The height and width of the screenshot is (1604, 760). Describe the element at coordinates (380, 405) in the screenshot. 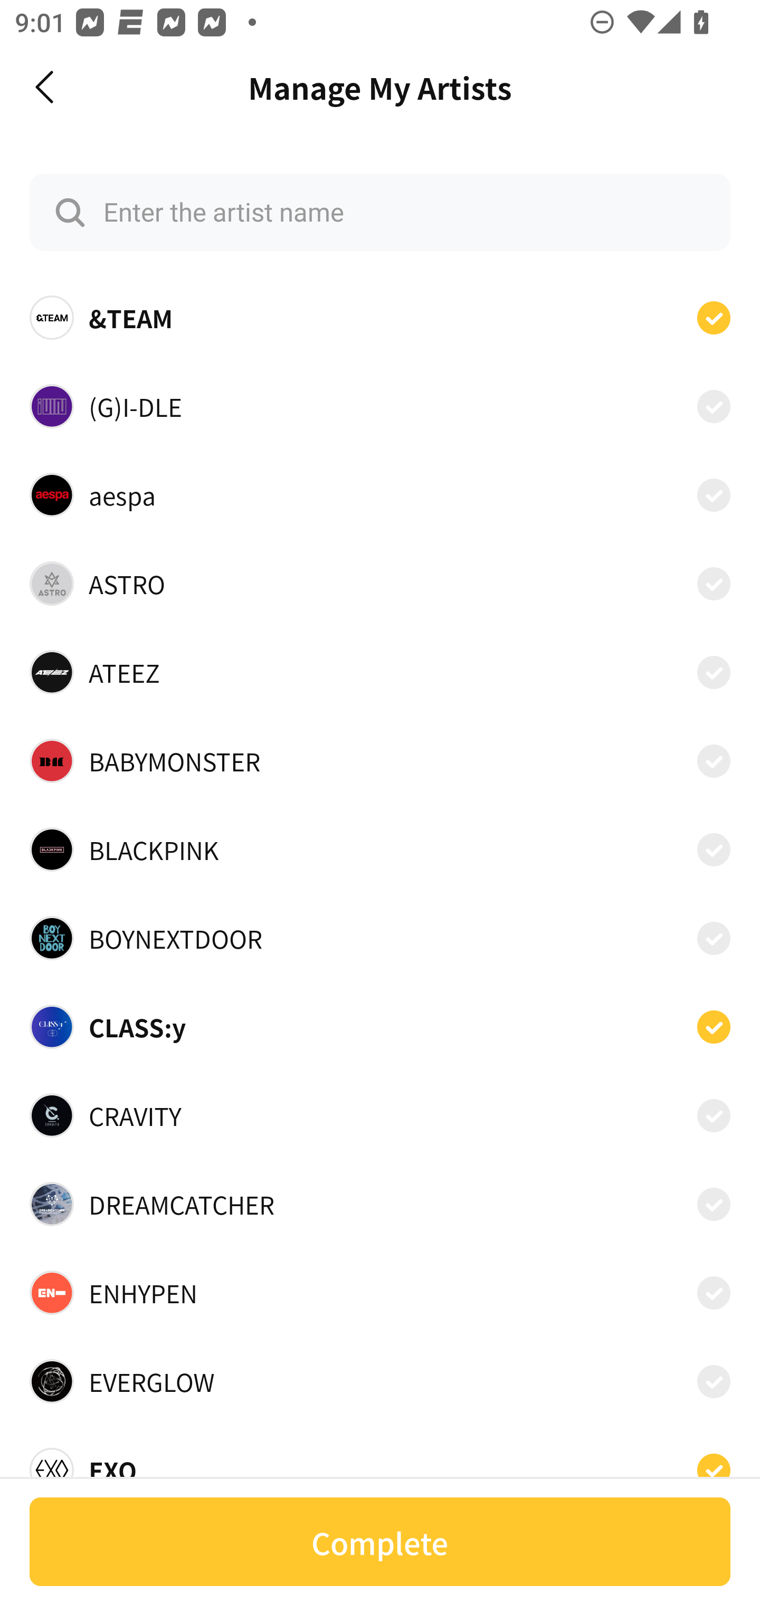

I see `(G)I-DLE` at that location.